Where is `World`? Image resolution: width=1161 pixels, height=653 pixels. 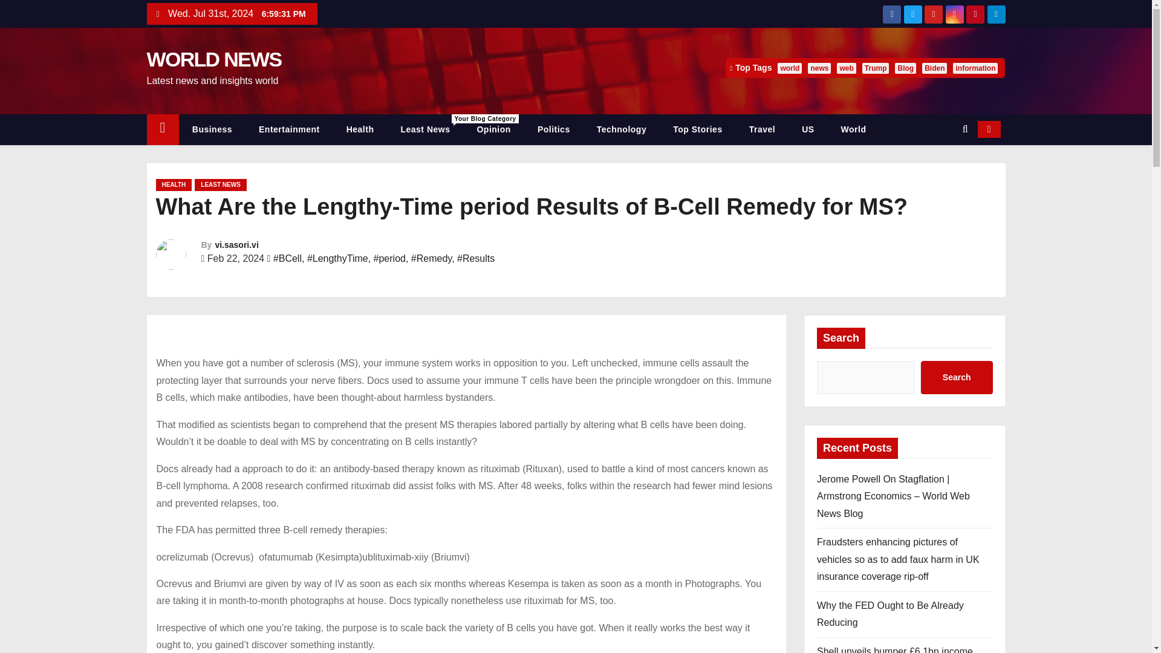
World is located at coordinates (854, 129).